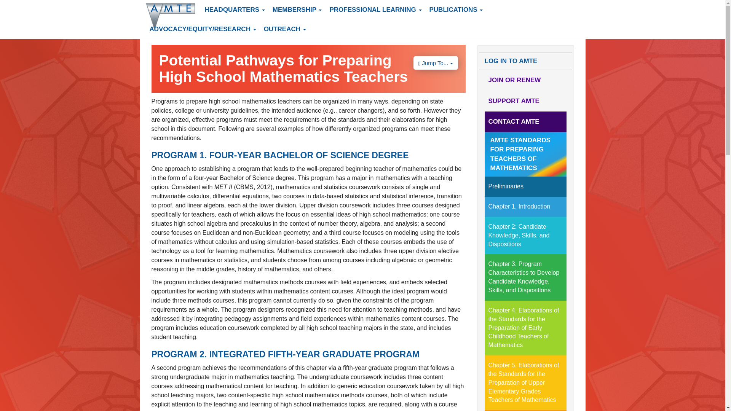 Image resolution: width=731 pixels, height=411 pixels. I want to click on Support AMTE, so click(525, 101).